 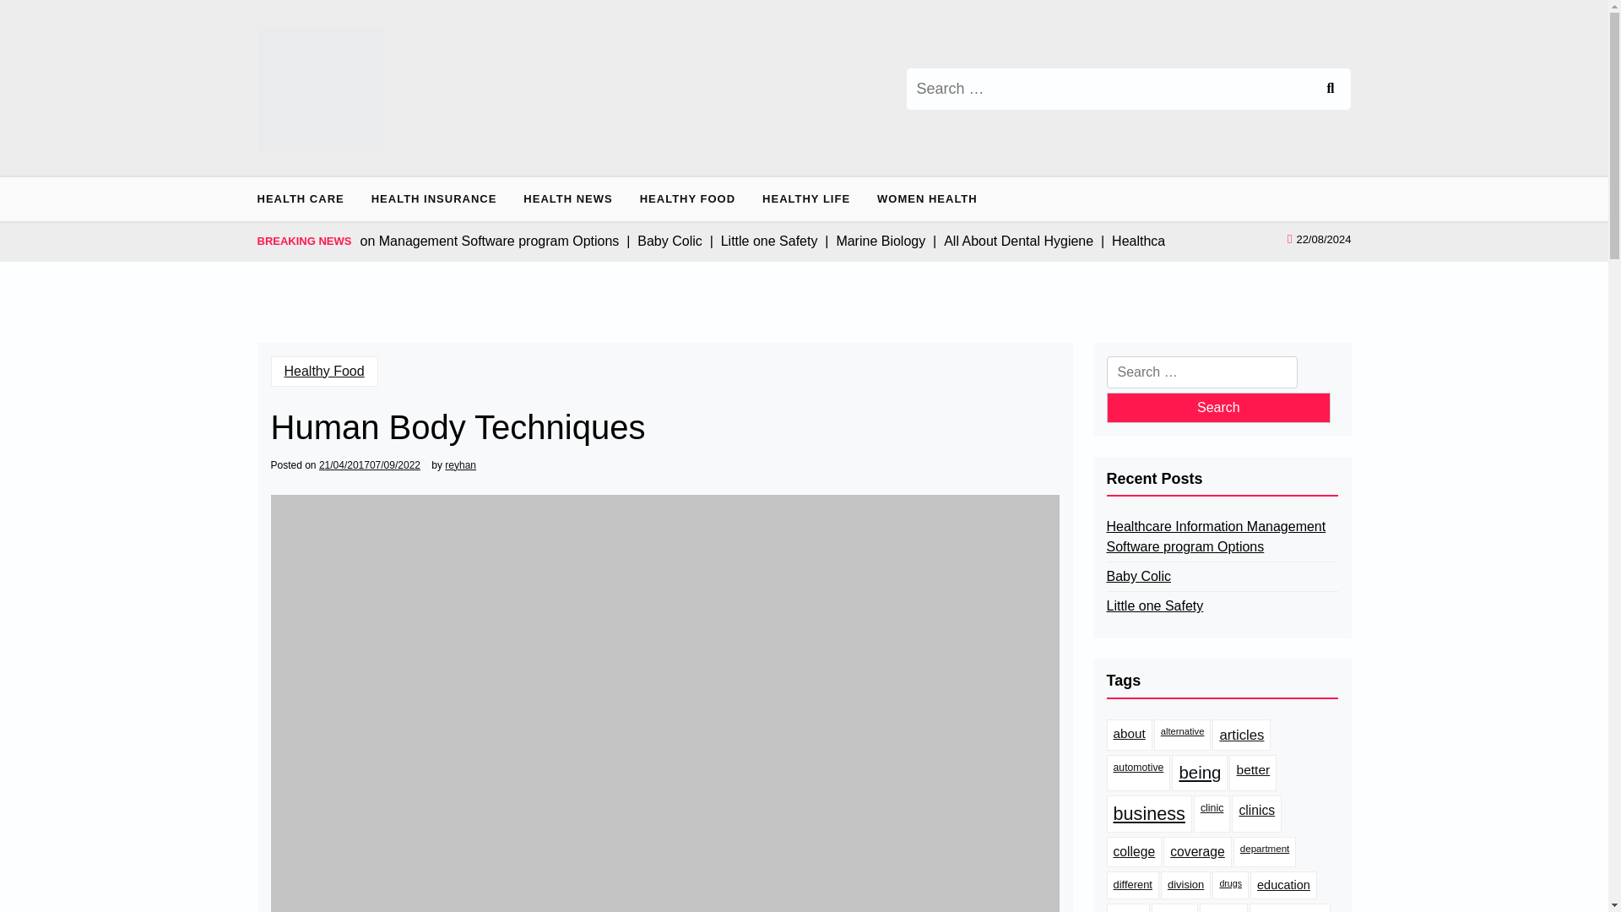 What do you see at coordinates (1138, 774) in the screenshot?
I see `automotive` at bounding box center [1138, 774].